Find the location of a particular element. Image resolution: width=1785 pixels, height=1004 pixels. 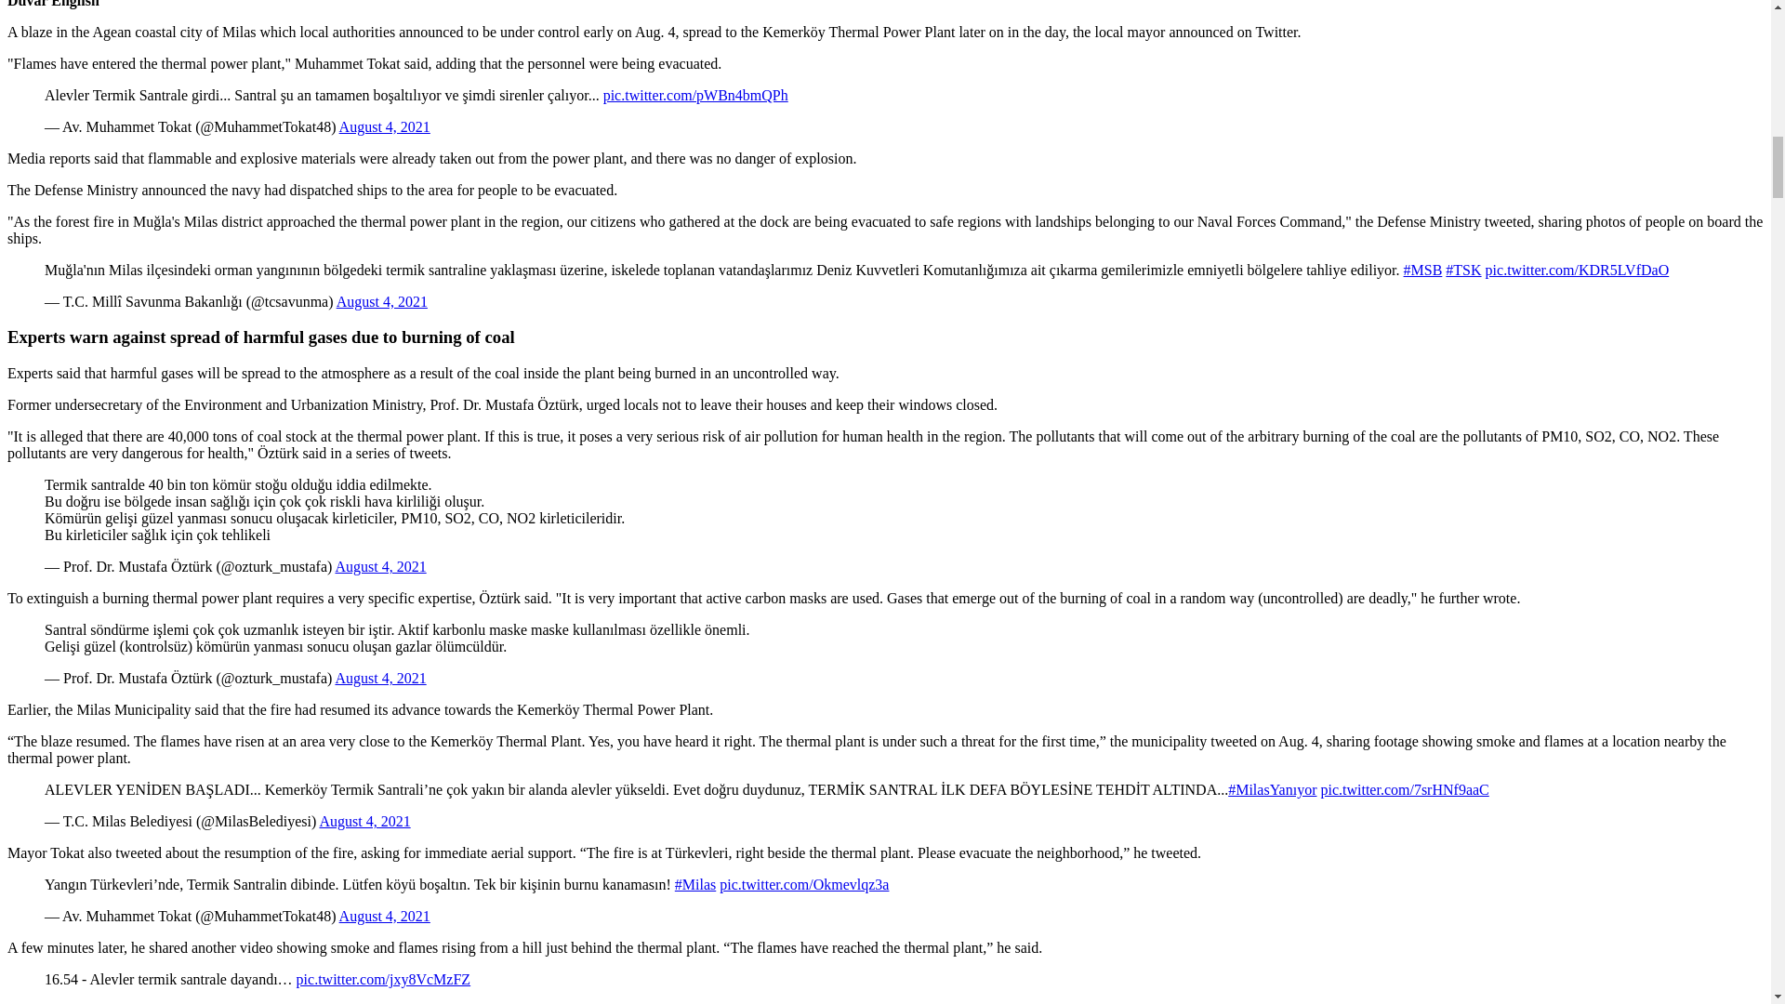

August 4, 2021 is located at coordinates (384, 126).